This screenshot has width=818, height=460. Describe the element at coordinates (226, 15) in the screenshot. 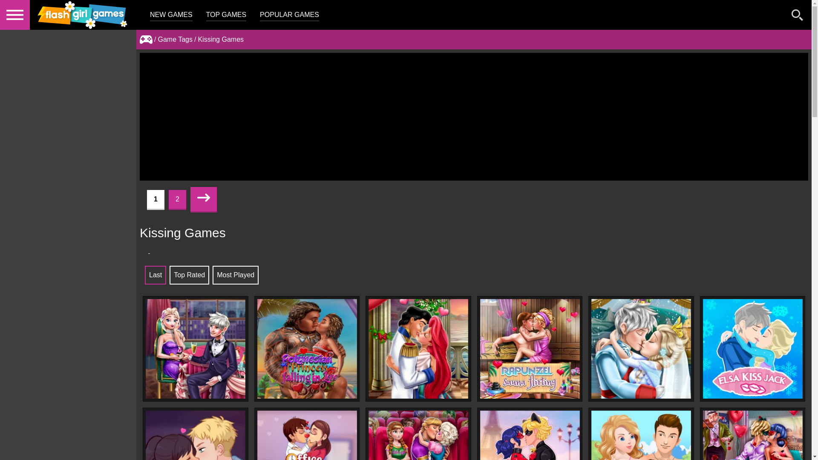

I see `TOP GAMES` at that location.